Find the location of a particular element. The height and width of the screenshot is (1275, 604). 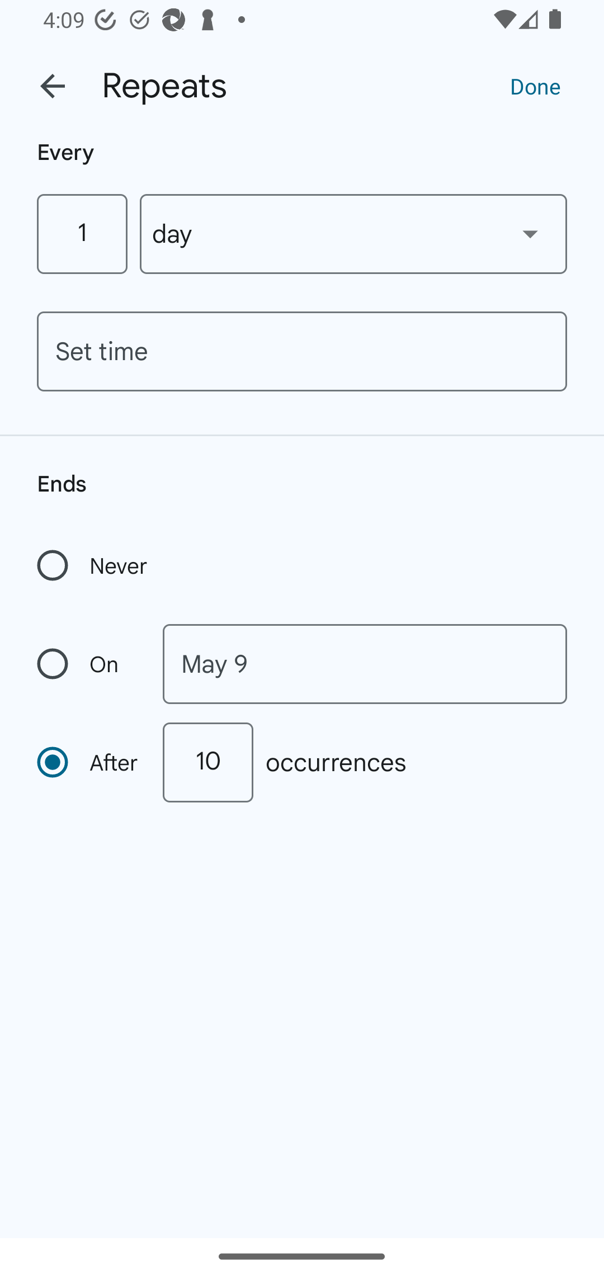

Back is located at coordinates (53, 86).